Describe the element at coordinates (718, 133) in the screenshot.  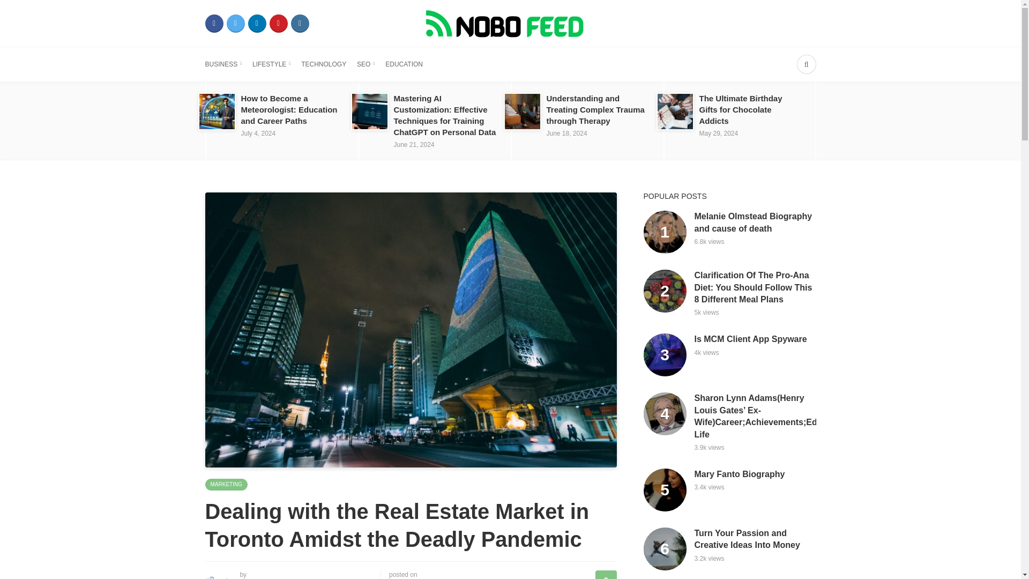
I see `May 29, 2024` at that location.